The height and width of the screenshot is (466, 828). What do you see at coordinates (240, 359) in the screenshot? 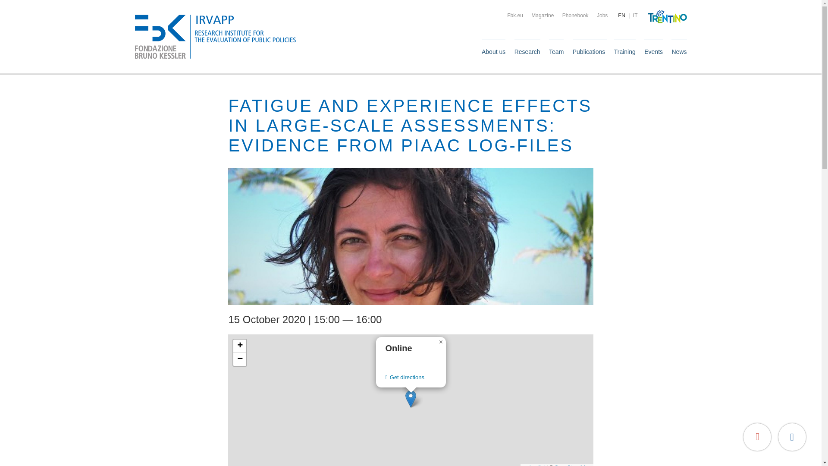
I see `Zoom out` at bounding box center [240, 359].